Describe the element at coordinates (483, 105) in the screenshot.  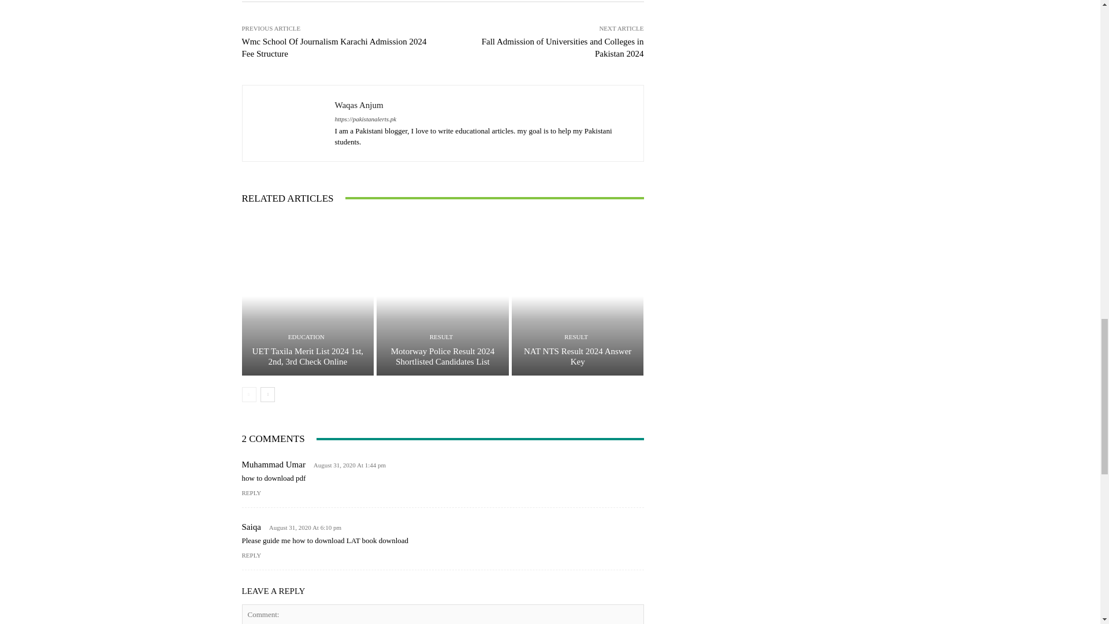
I see `Waqas Anjum` at that location.